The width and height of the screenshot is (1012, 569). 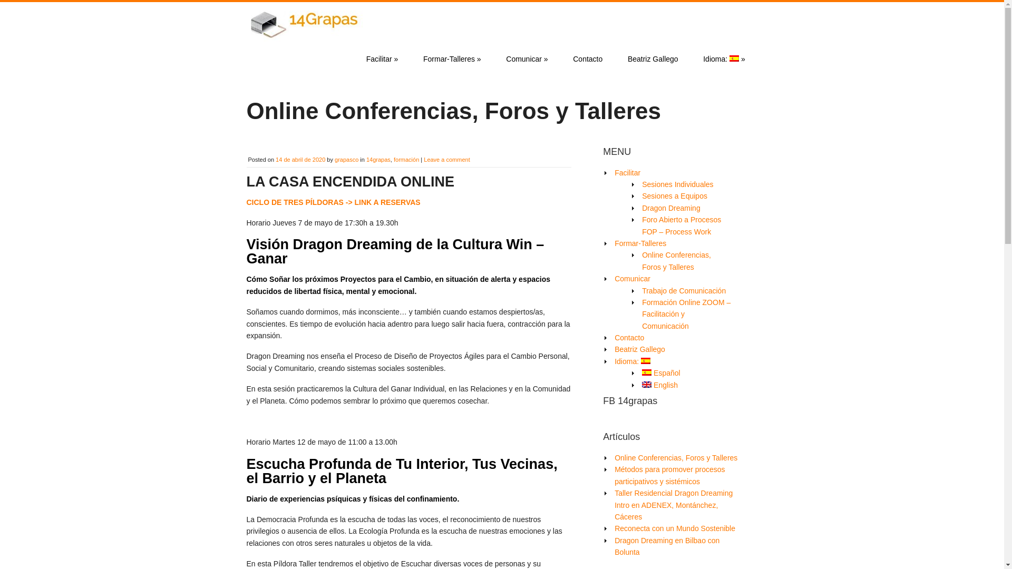 What do you see at coordinates (347, 160) in the screenshot?
I see `grapasco` at bounding box center [347, 160].